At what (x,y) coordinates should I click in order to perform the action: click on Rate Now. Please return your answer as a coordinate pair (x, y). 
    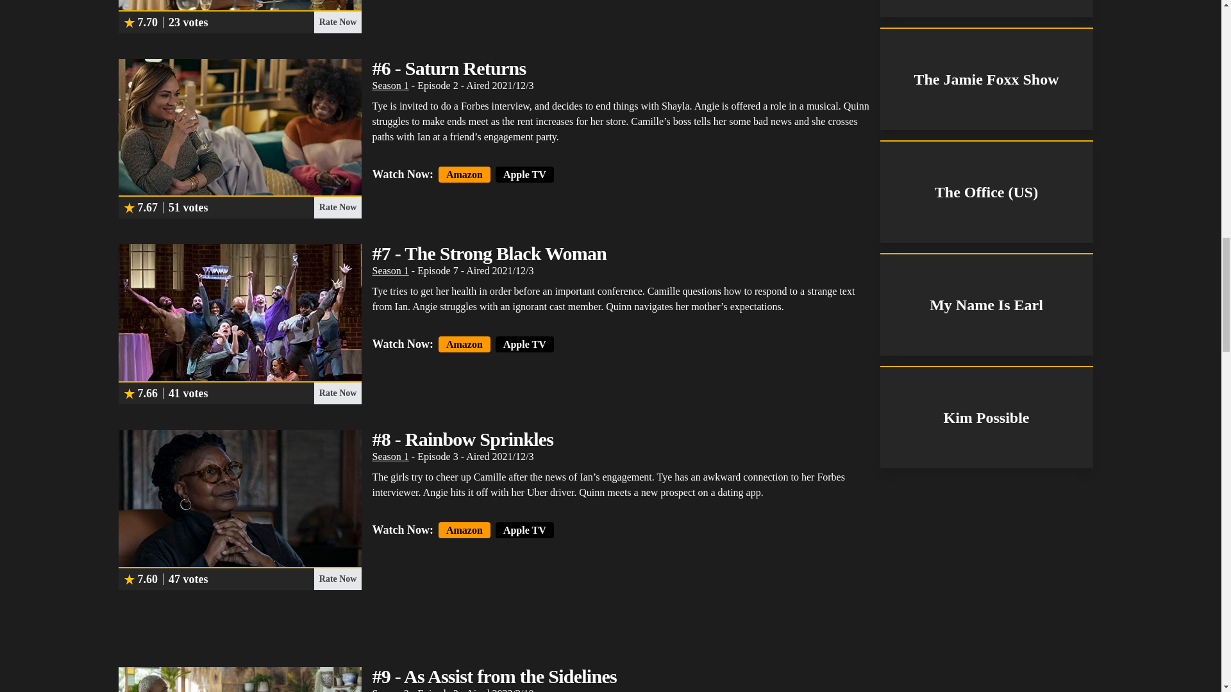
    Looking at the image, I should click on (337, 579).